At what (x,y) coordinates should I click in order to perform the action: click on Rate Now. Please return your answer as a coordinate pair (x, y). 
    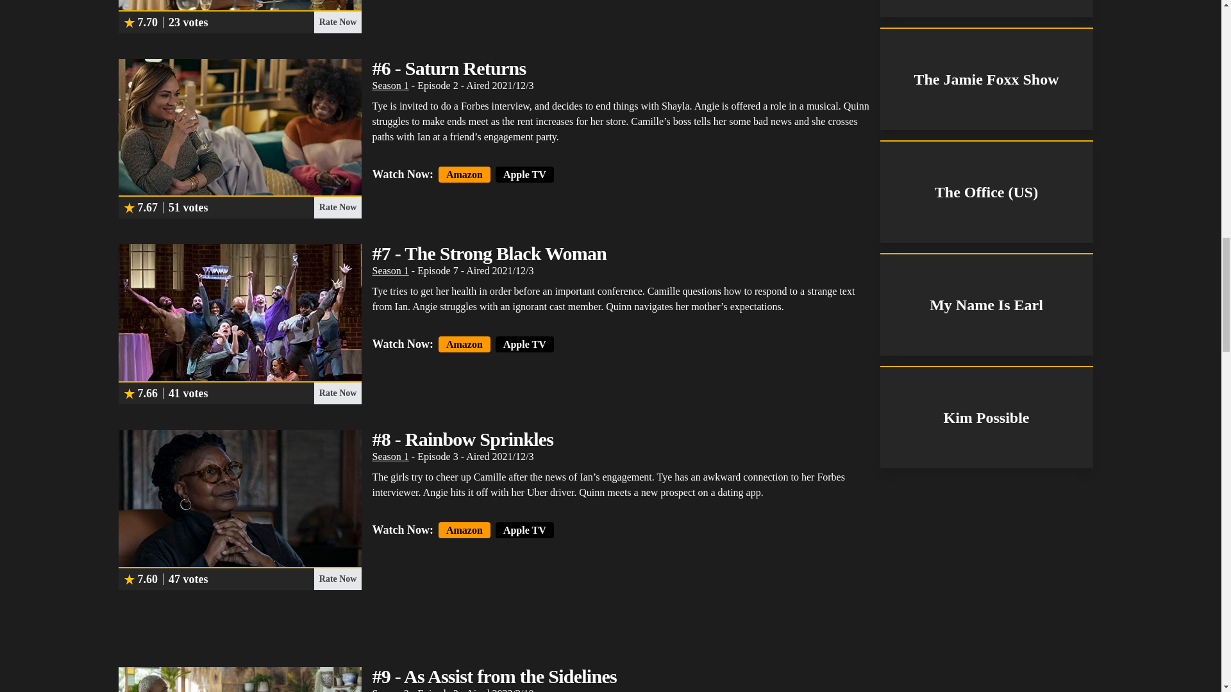
    Looking at the image, I should click on (337, 579).